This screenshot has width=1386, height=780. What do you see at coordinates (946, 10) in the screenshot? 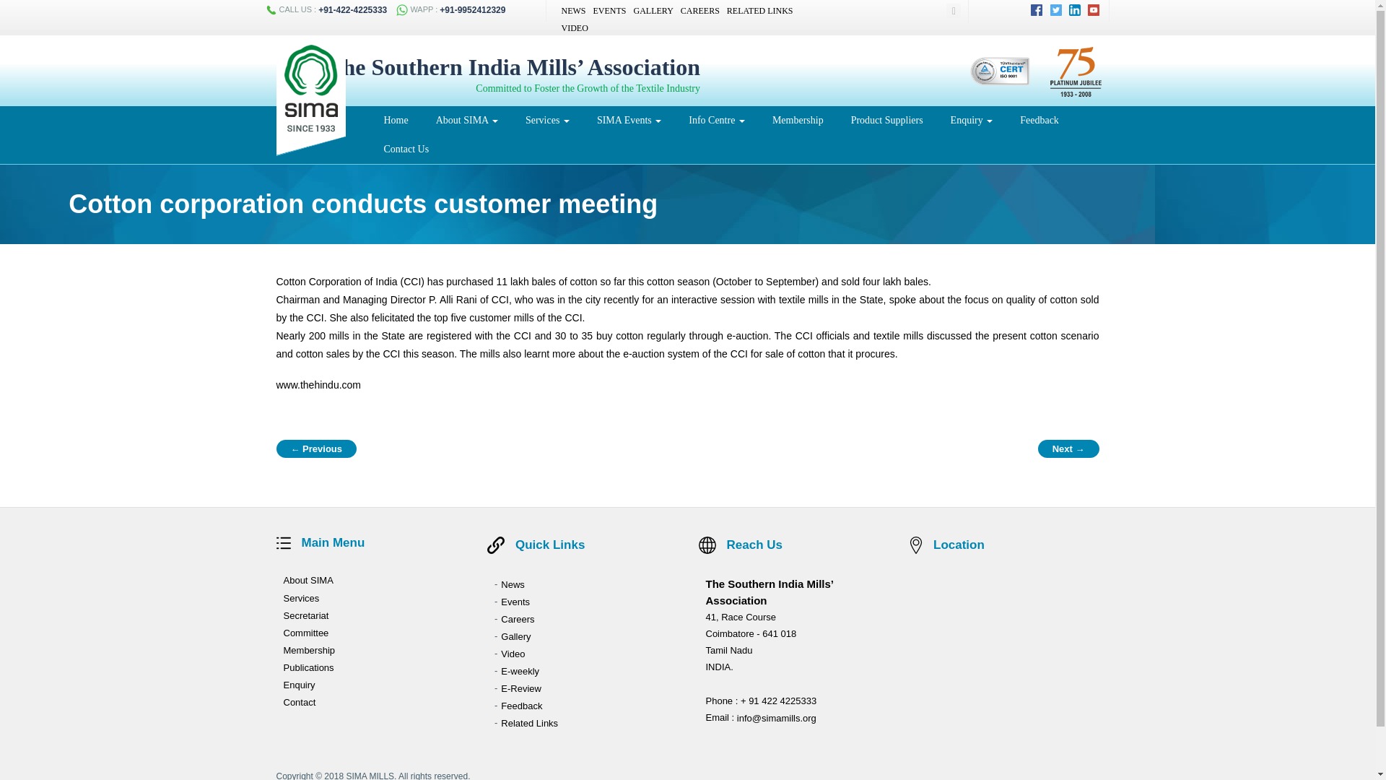
I see `Search here...` at bounding box center [946, 10].